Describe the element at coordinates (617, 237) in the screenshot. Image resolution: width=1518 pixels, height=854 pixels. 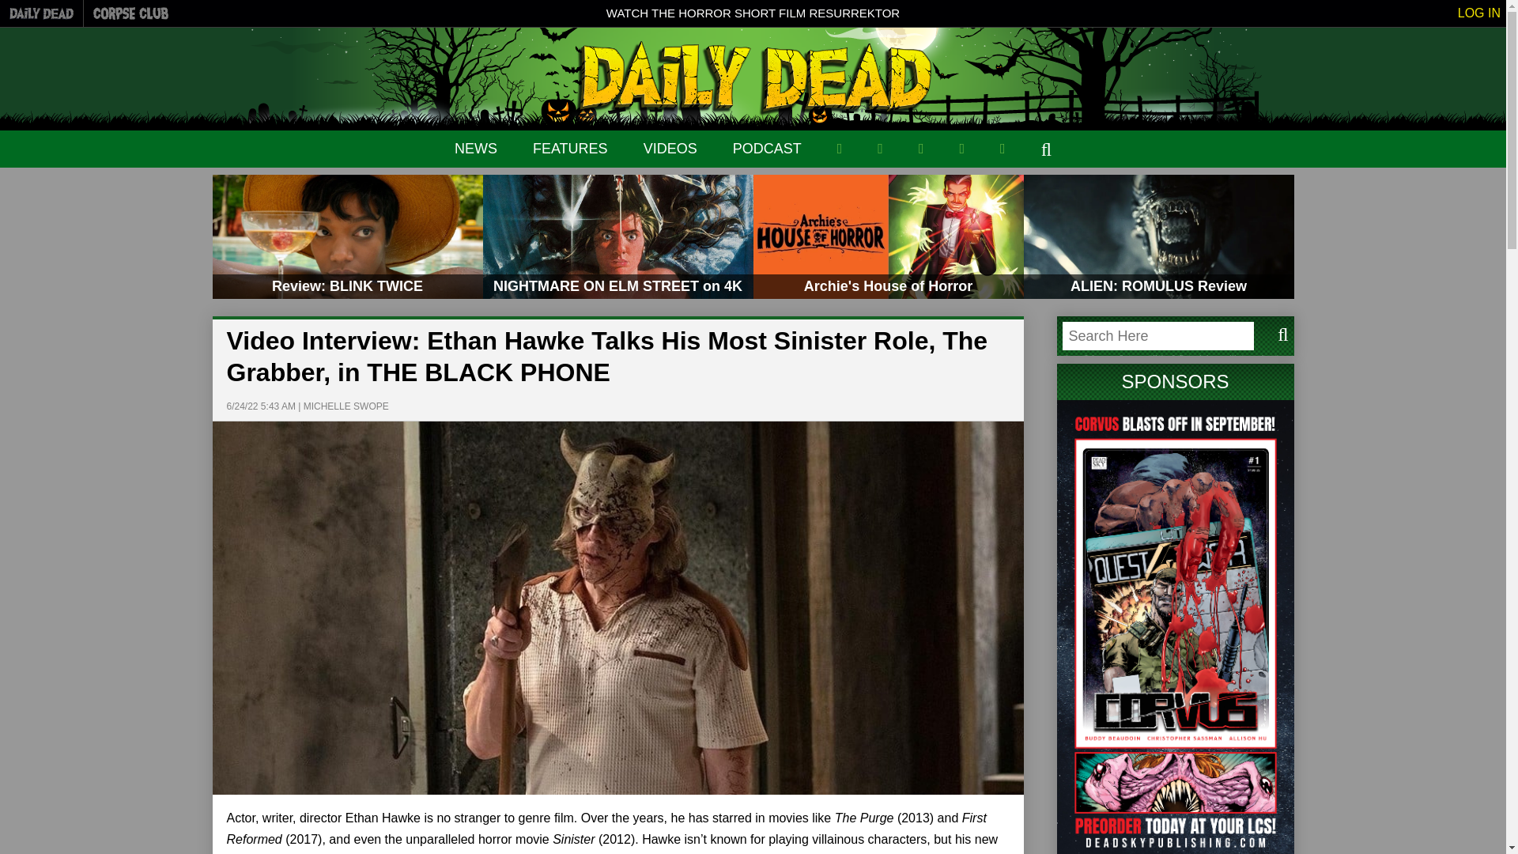
I see `NIGHTMARE ON ELM STREET on 4K` at that location.